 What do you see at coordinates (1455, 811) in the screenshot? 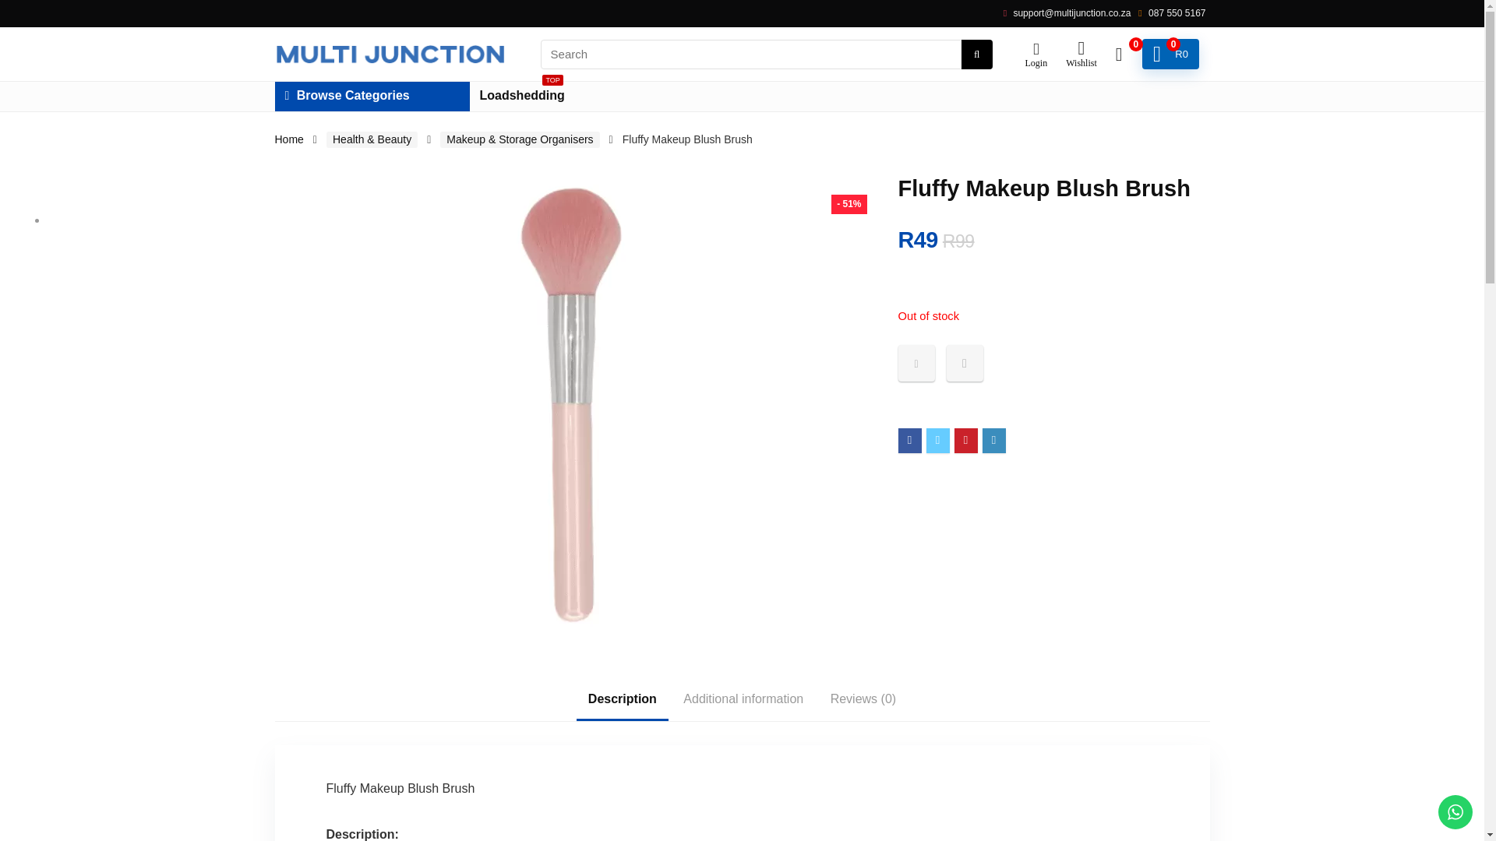
I see `WhatsApp us` at bounding box center [1455, 811].